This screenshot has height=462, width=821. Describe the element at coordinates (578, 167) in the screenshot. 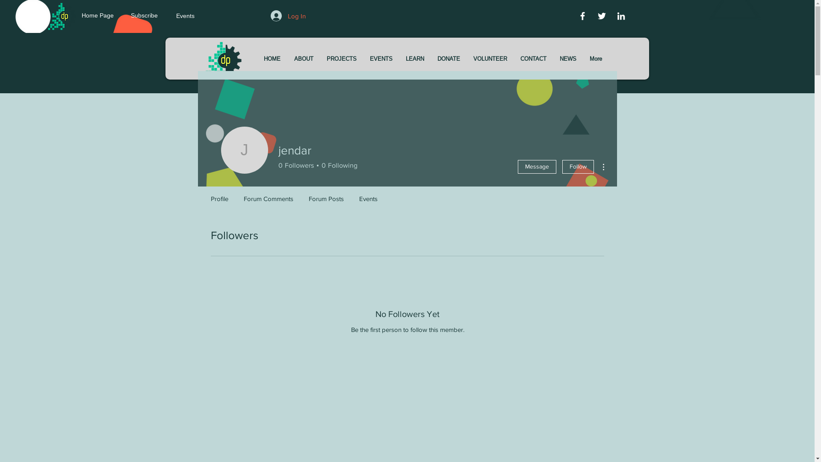

I see `Follow` at that location.